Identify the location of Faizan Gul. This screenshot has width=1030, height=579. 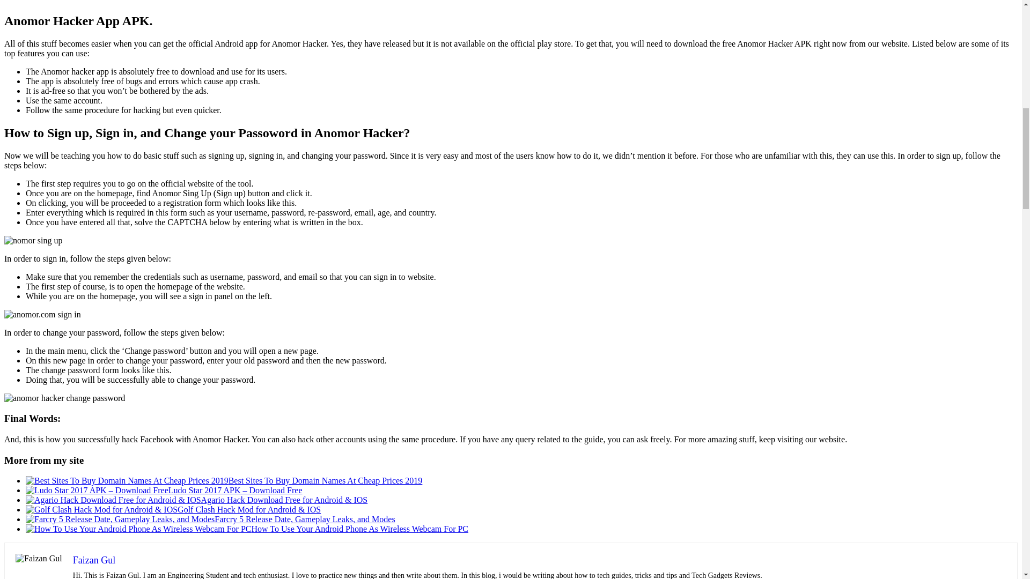
(94, 560).